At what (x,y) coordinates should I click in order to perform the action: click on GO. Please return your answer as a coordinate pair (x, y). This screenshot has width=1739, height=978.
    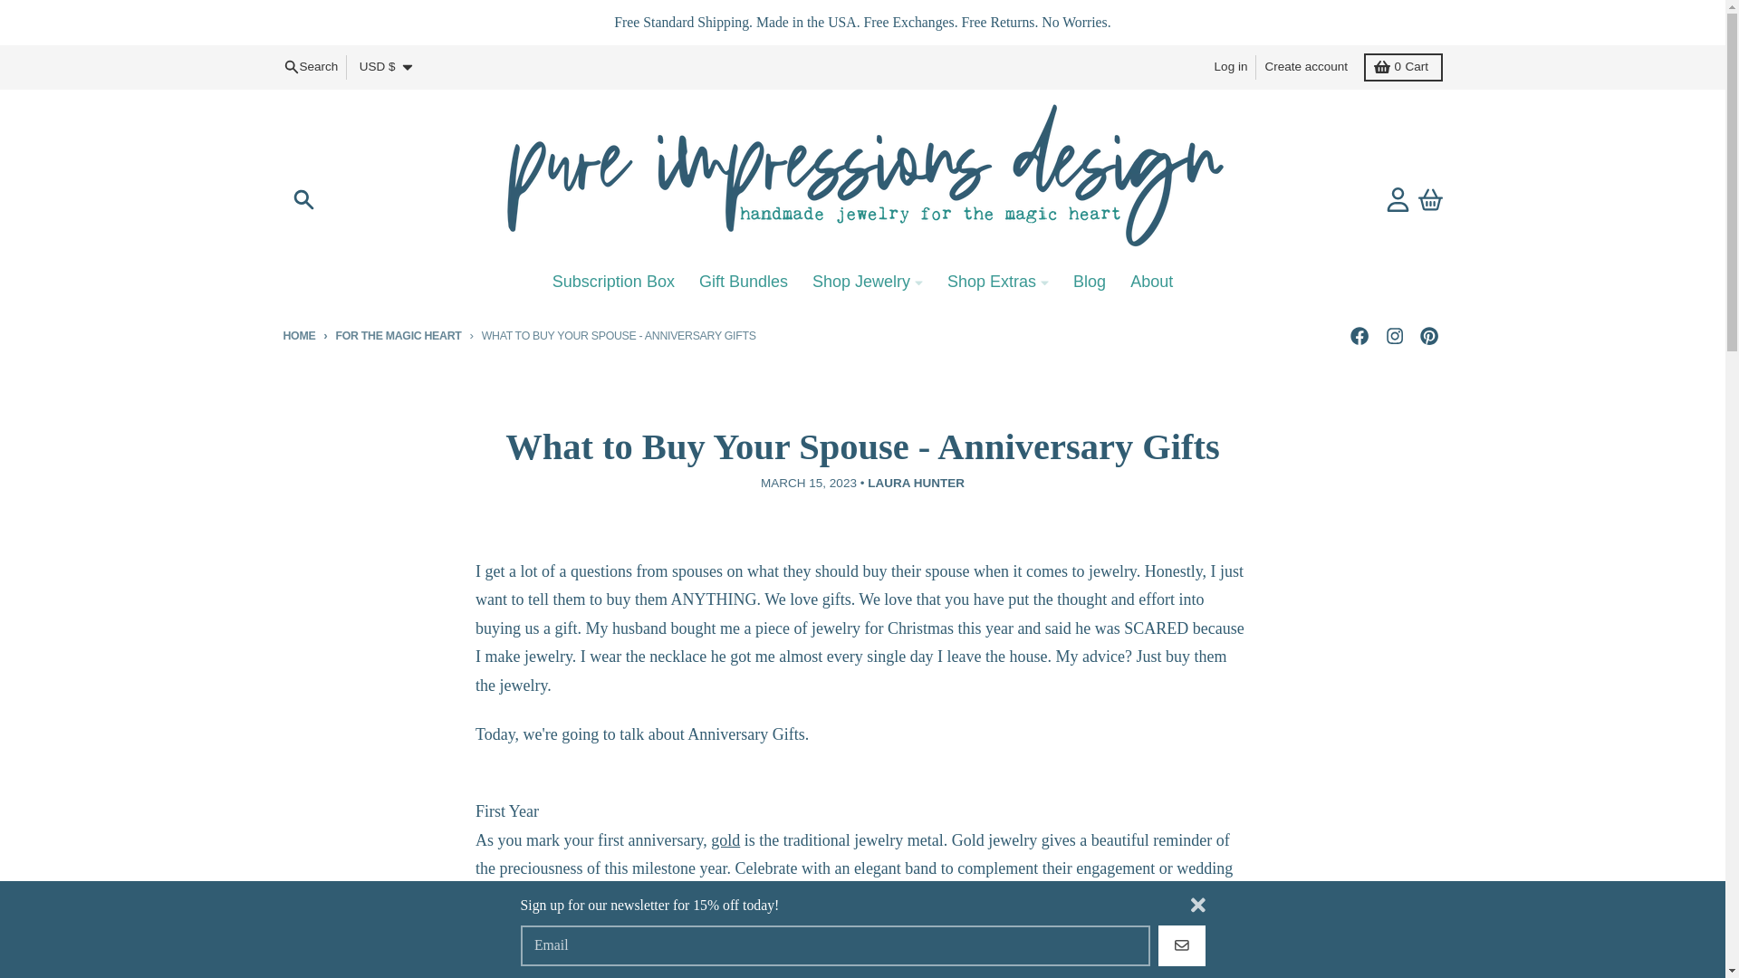
    Looking at the image, I should click on (1181, 945).